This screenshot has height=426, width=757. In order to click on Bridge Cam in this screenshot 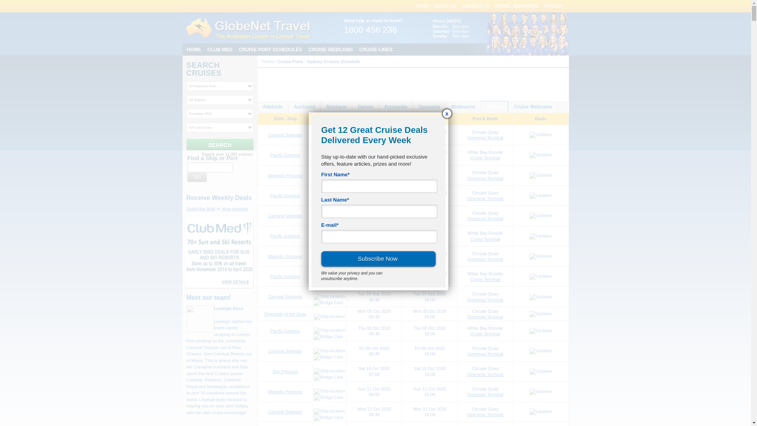, I will do `click(328, 242)`.